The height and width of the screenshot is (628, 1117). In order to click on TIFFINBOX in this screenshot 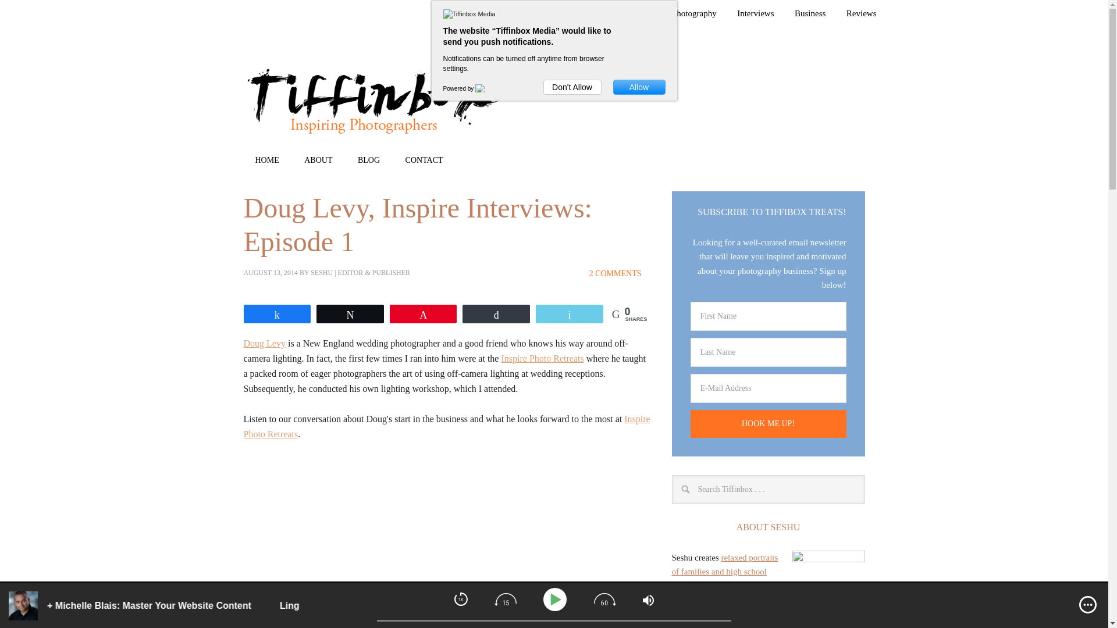, I will do `click(373, 102)`.